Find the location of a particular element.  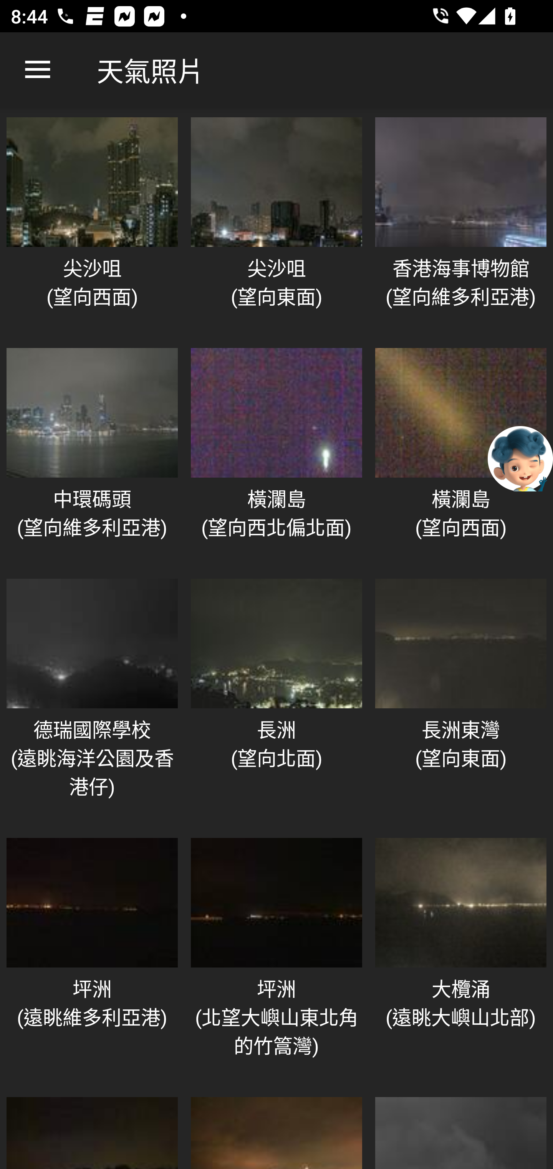

向上瀏覽 is located at coordinates (38, 70).